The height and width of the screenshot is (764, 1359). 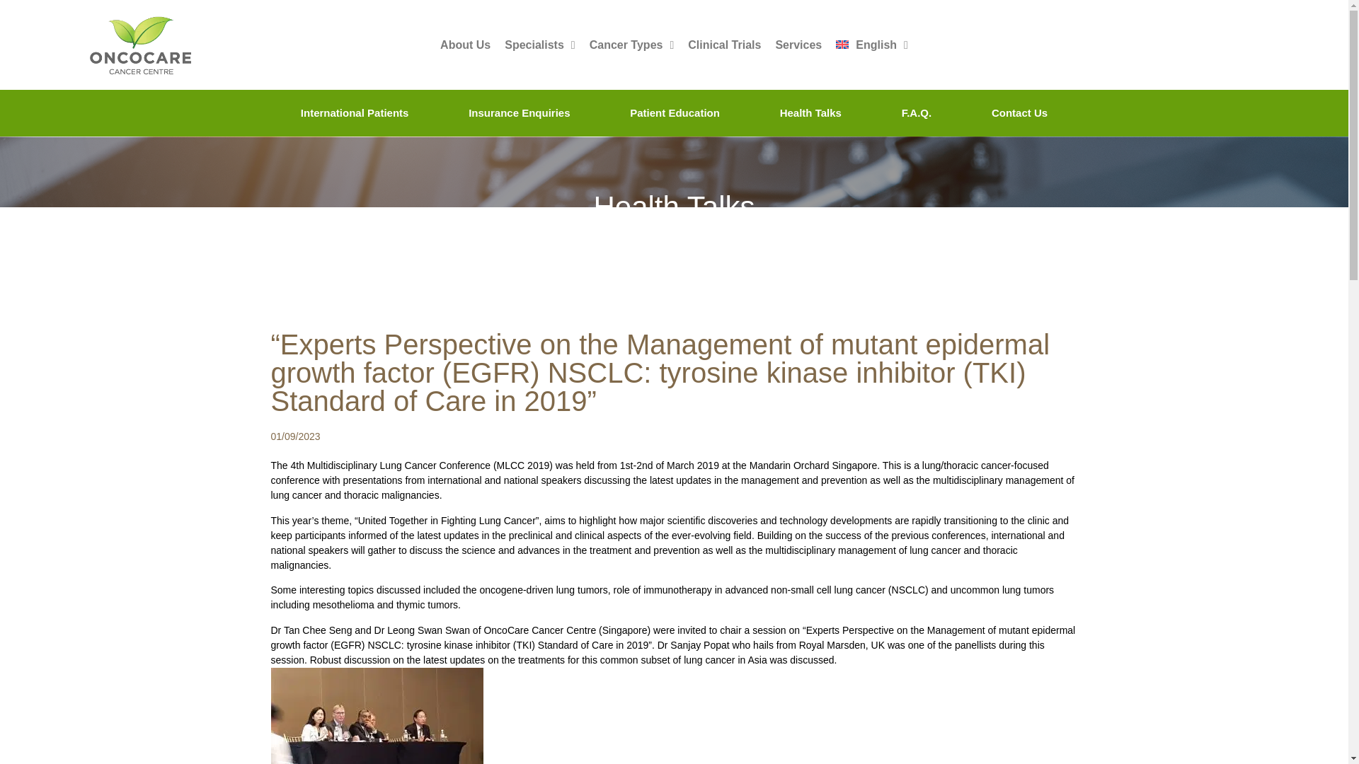 I want to click on Specialists, so click(x=539, y=45).